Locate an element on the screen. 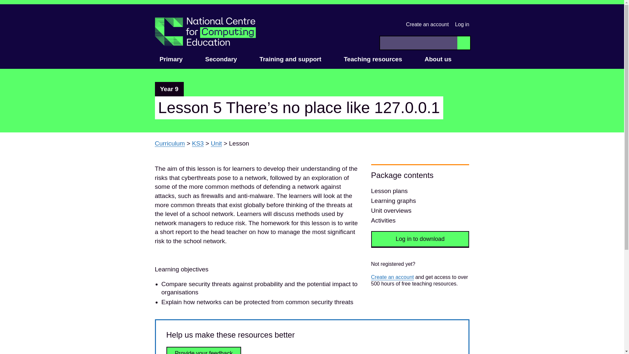  Provide your feedback is located at coordinates (204, 350).